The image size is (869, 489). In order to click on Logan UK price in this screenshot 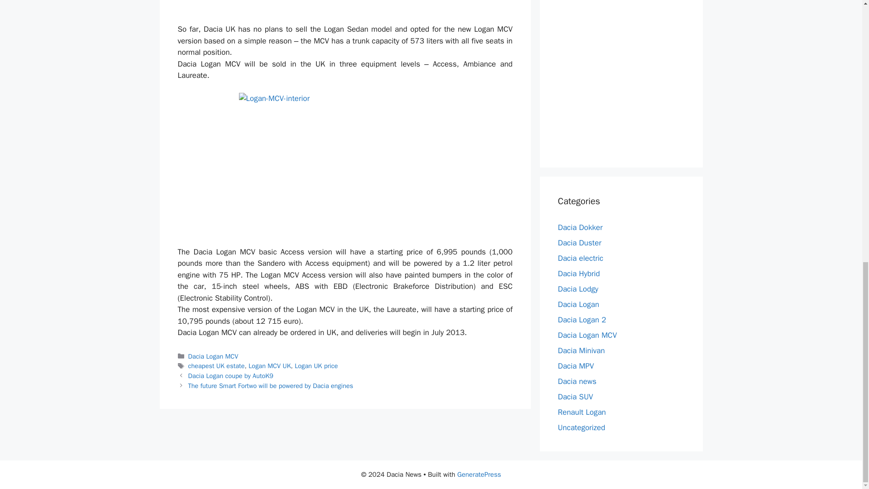, I will do `click(316, 366)`.